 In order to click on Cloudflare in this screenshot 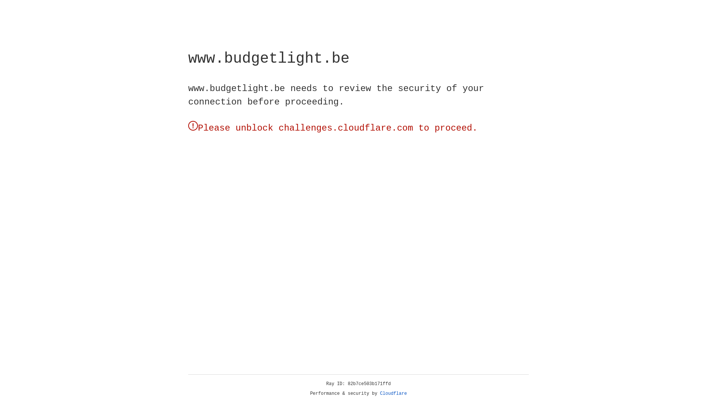, I will do `click(394, 394)`.